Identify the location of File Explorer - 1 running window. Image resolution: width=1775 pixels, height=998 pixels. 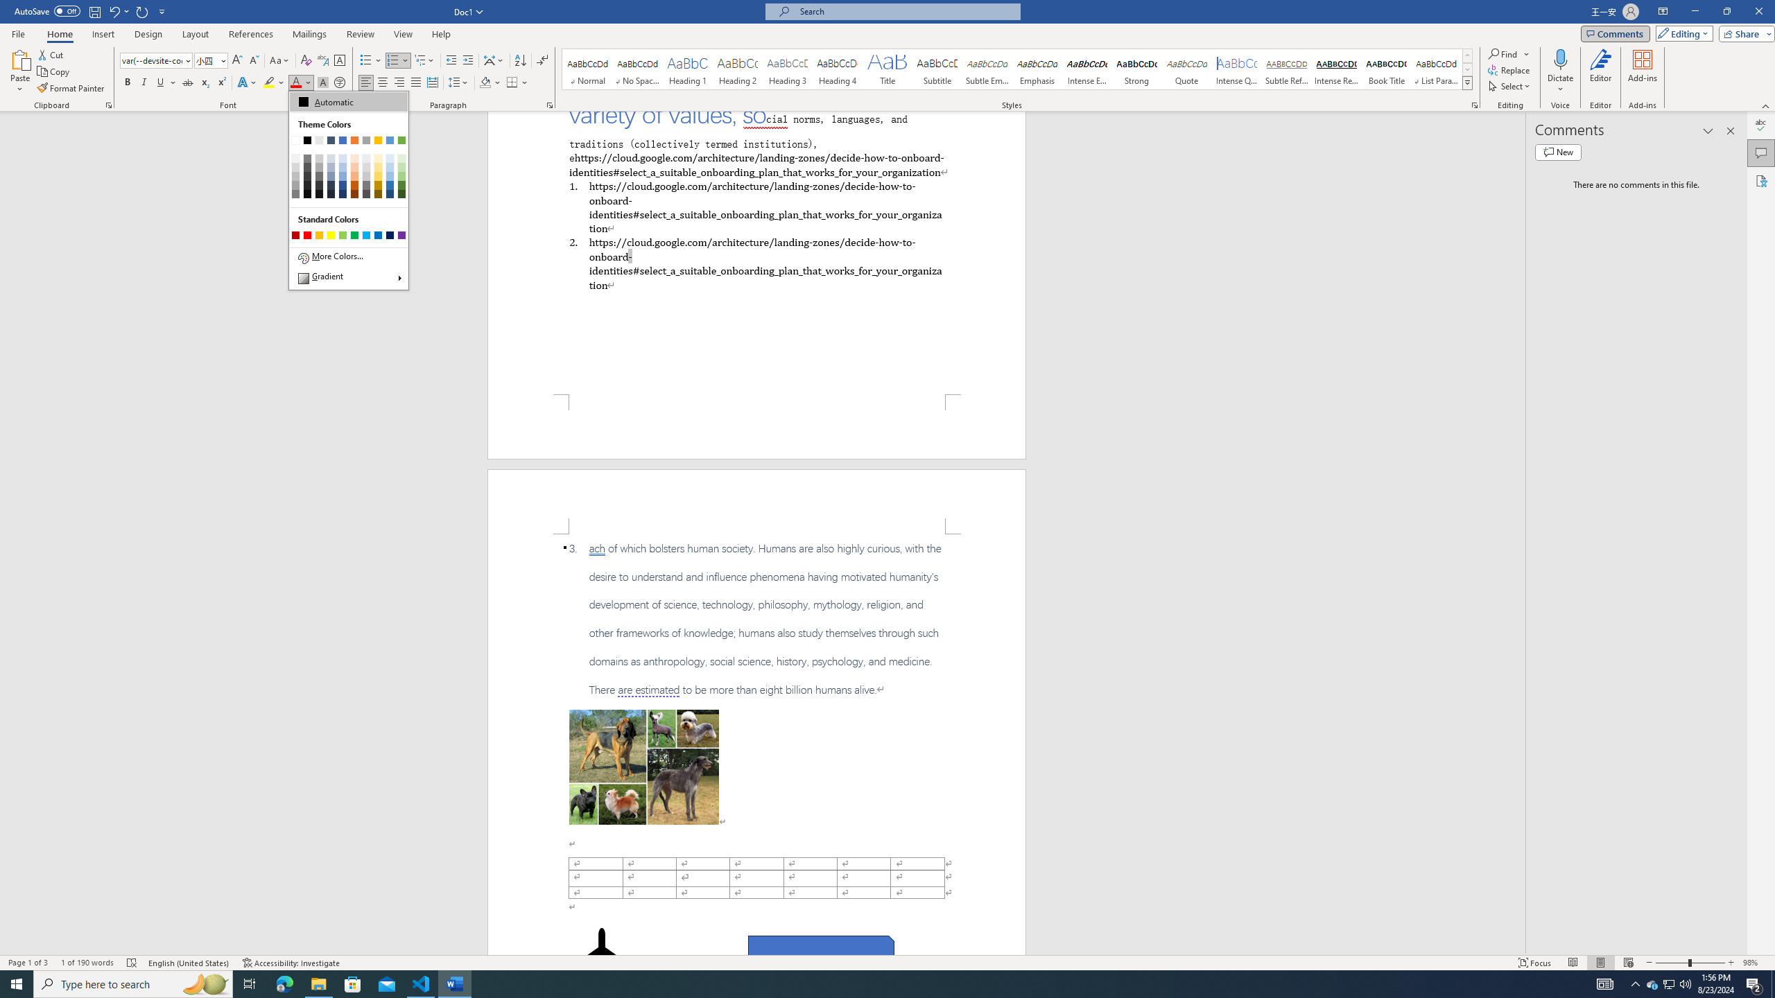
(318, 984).